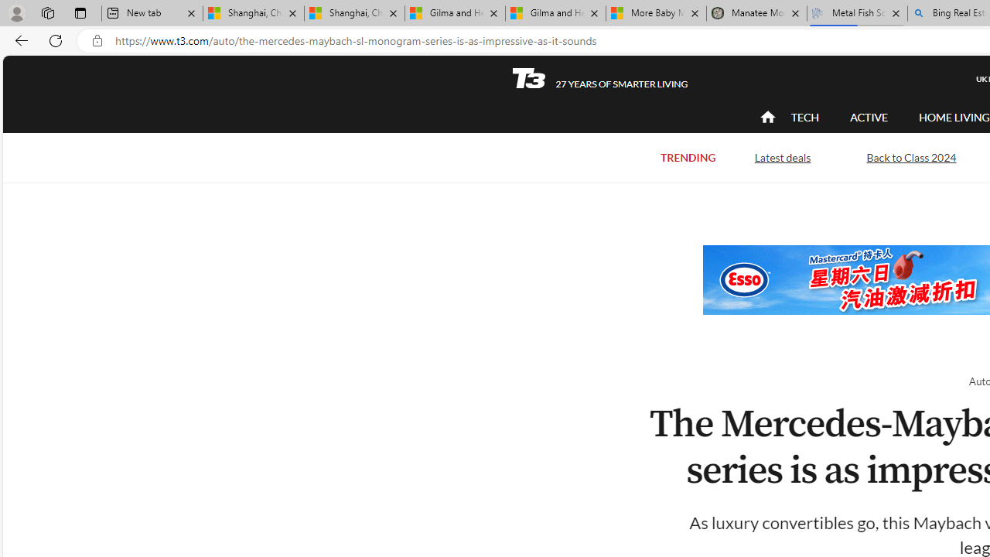 The width and height of the screenshot is (990, 557). I want to click on HOME LIVING, so click(954, 117).